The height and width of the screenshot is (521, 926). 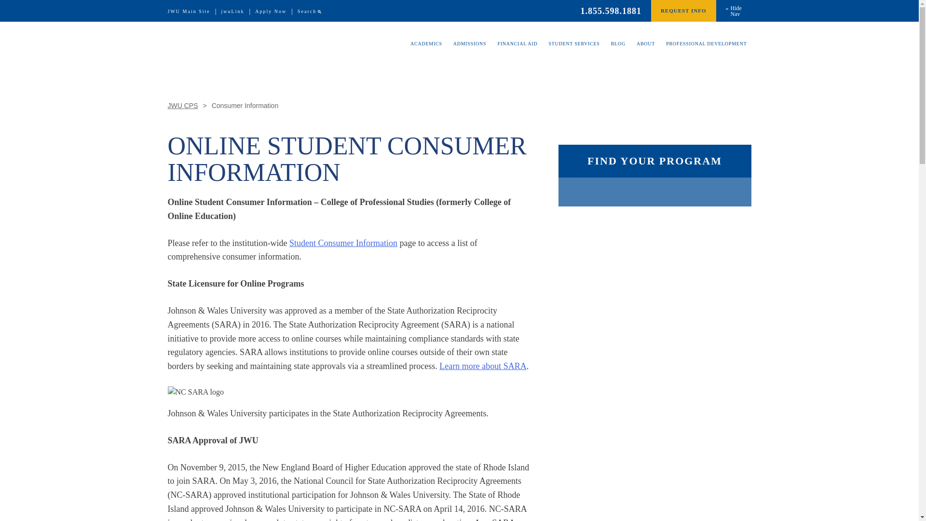 What do you see at coordinates (271, 12) in the screenshot?
I see `Apply Now` at bounding box center [271, 12].